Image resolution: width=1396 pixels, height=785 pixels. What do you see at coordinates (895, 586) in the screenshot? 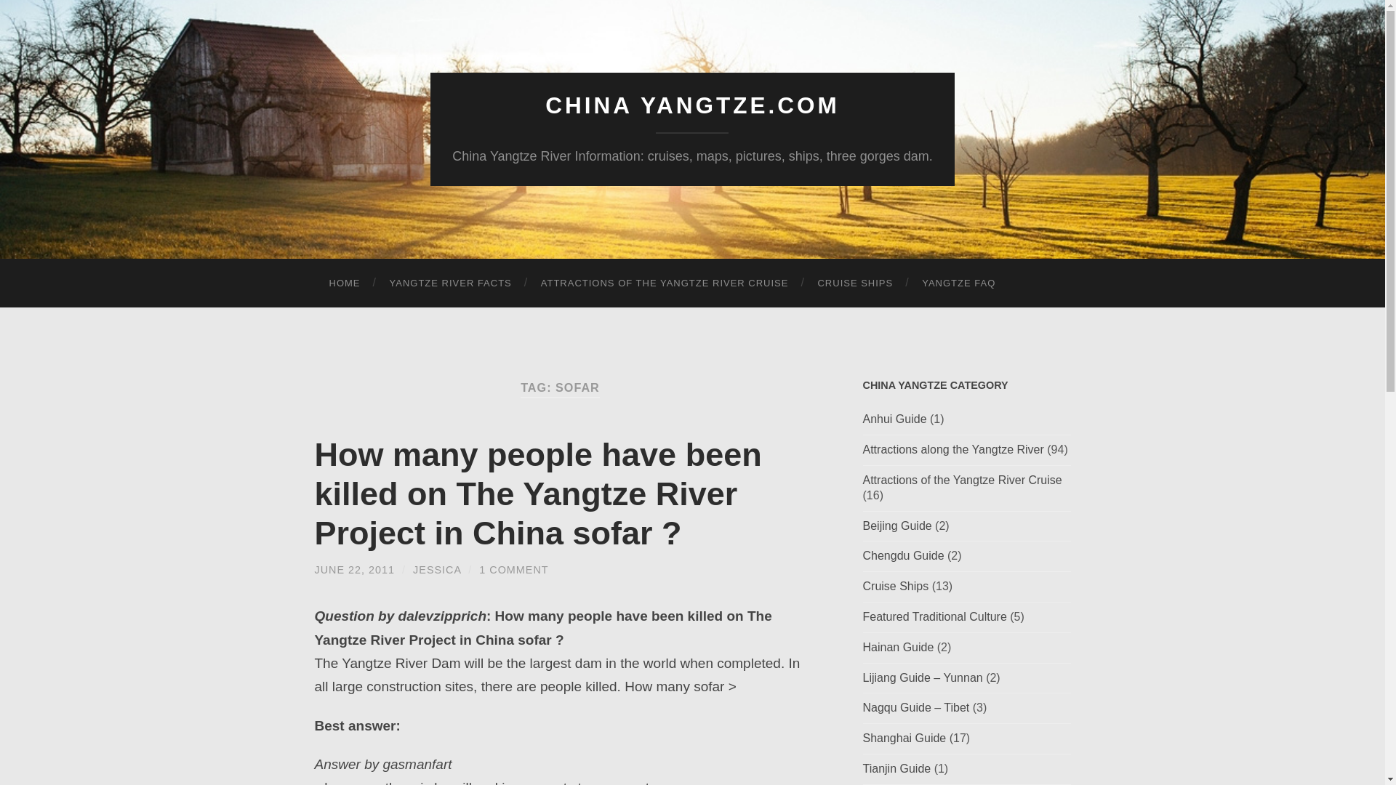
I see `Cruise Ships` at bounding box center [895, 586].